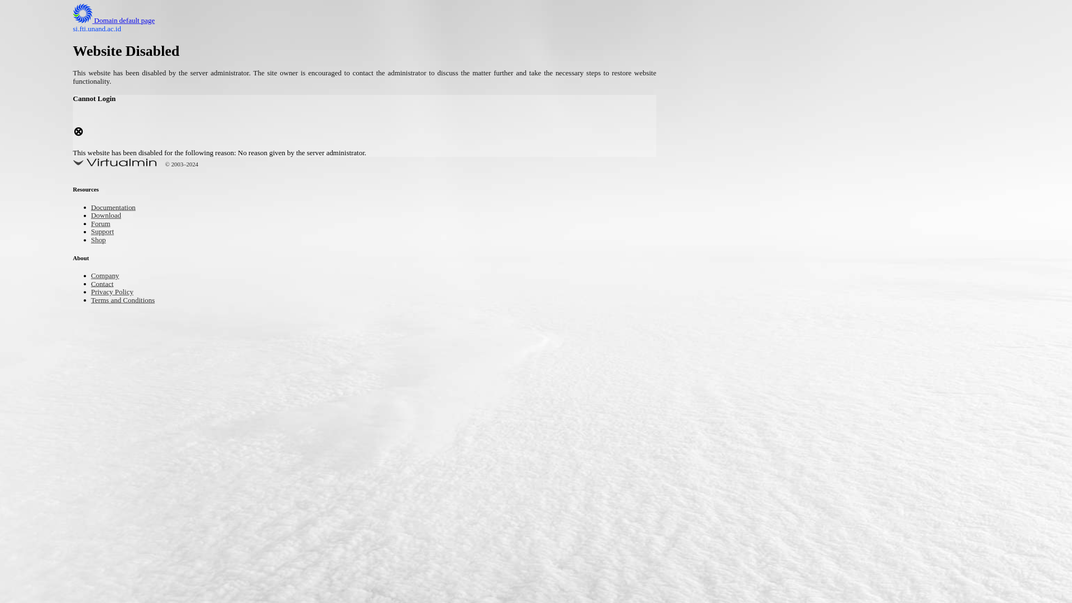 This screenshot has height=603, width=1072. Describe the element at coordinates (105, 232) in the screenshot. I see `Support` at that location.